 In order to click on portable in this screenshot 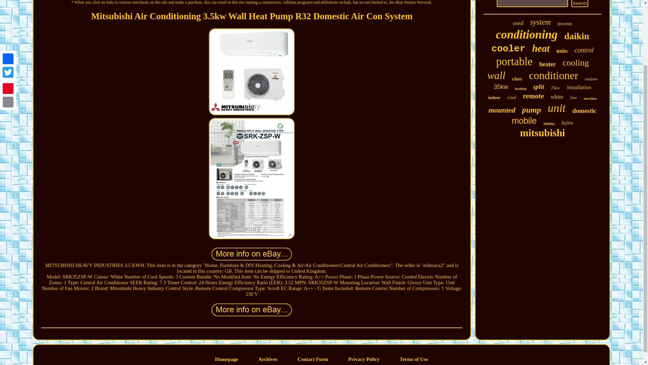, I will do `click(514, 62)`.